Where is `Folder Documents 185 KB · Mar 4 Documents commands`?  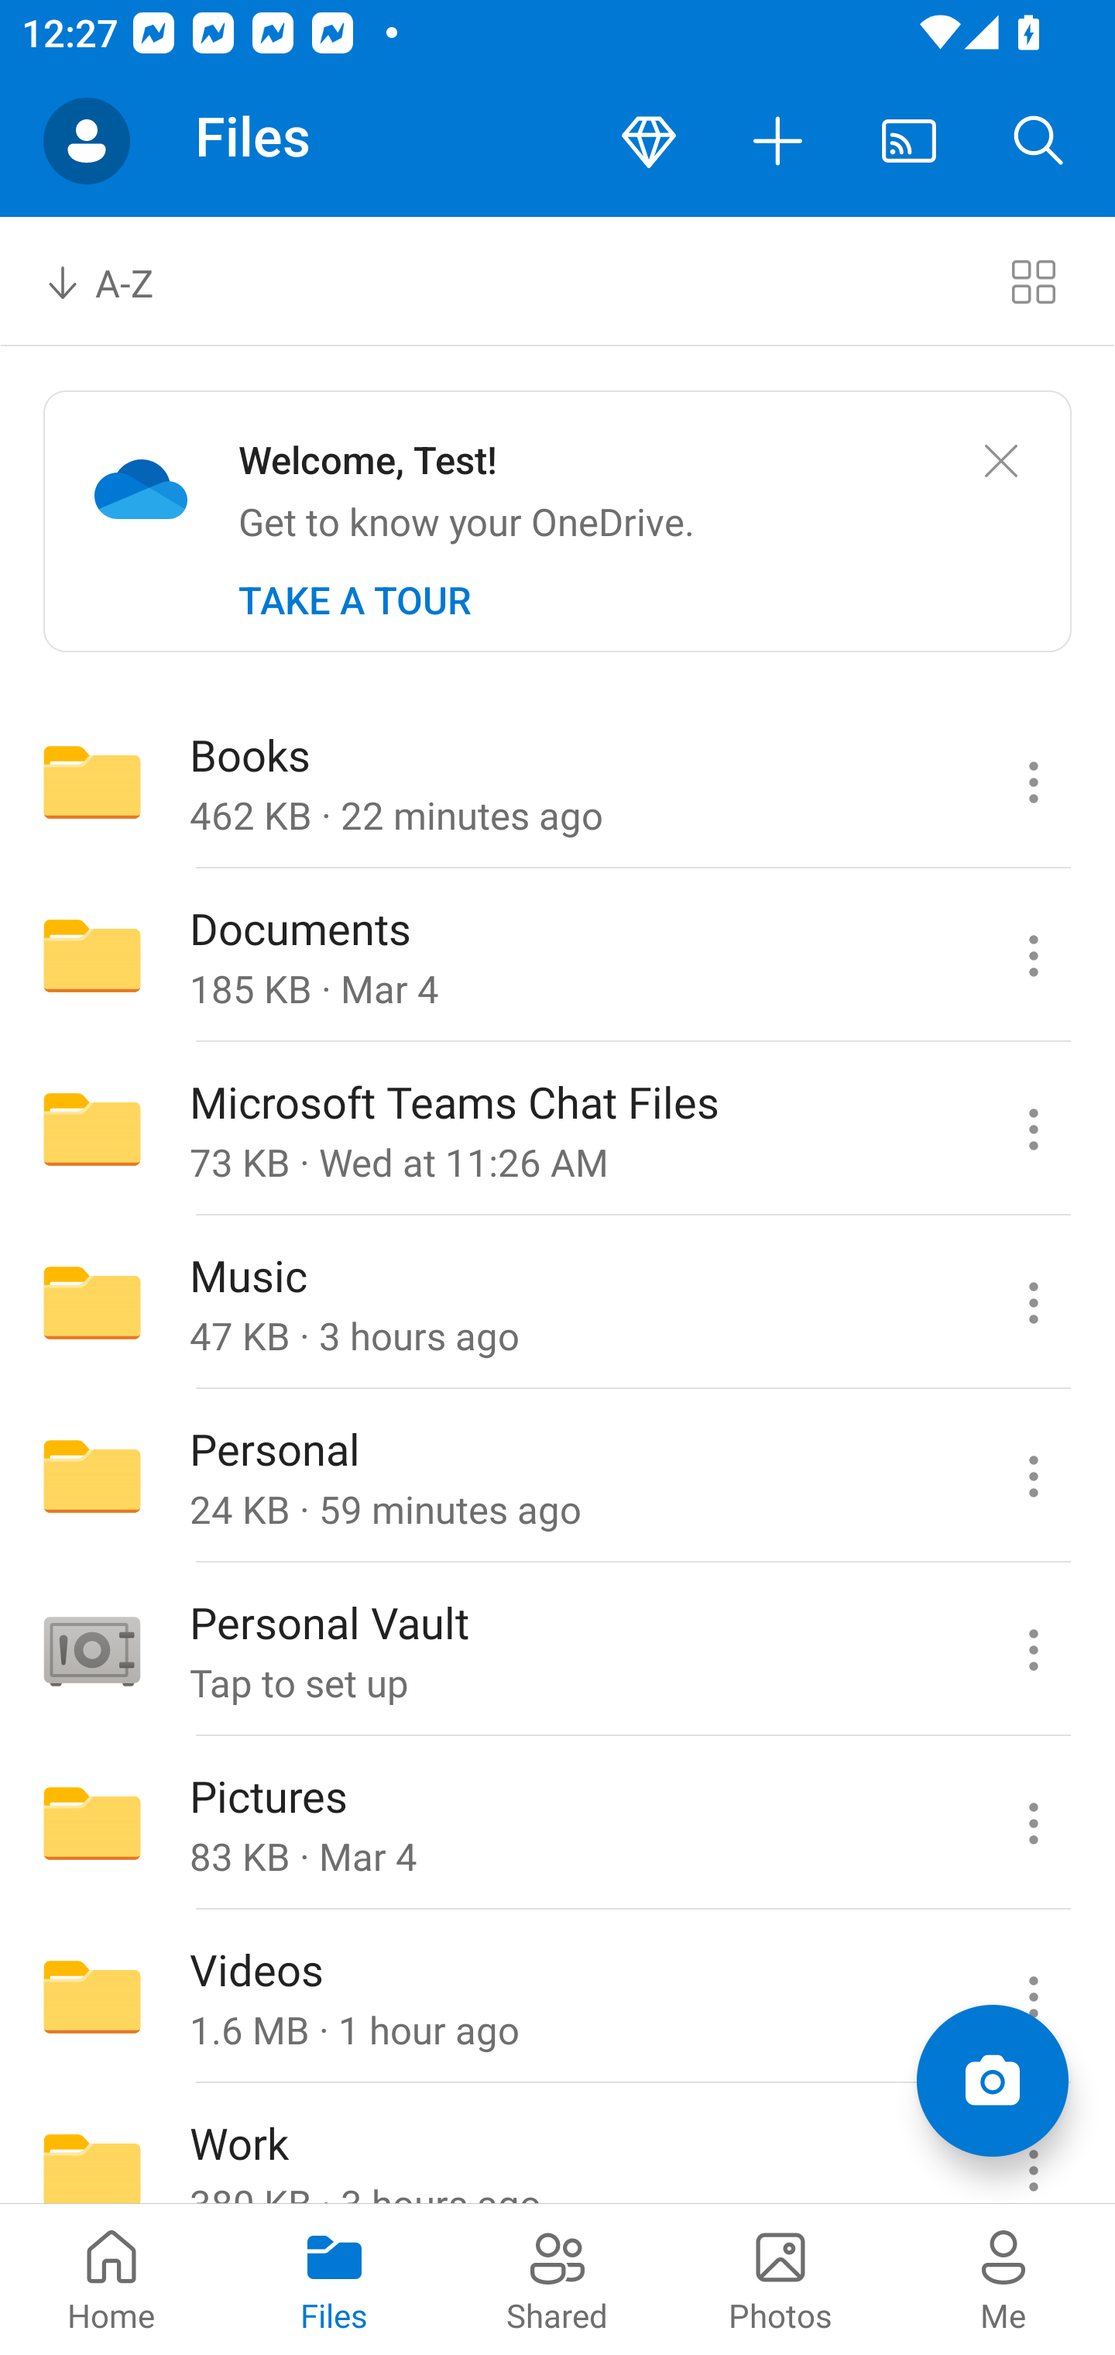
Folder Documents 185 KB · Mar 4 Documents commands is located at coordinates (557, 956).